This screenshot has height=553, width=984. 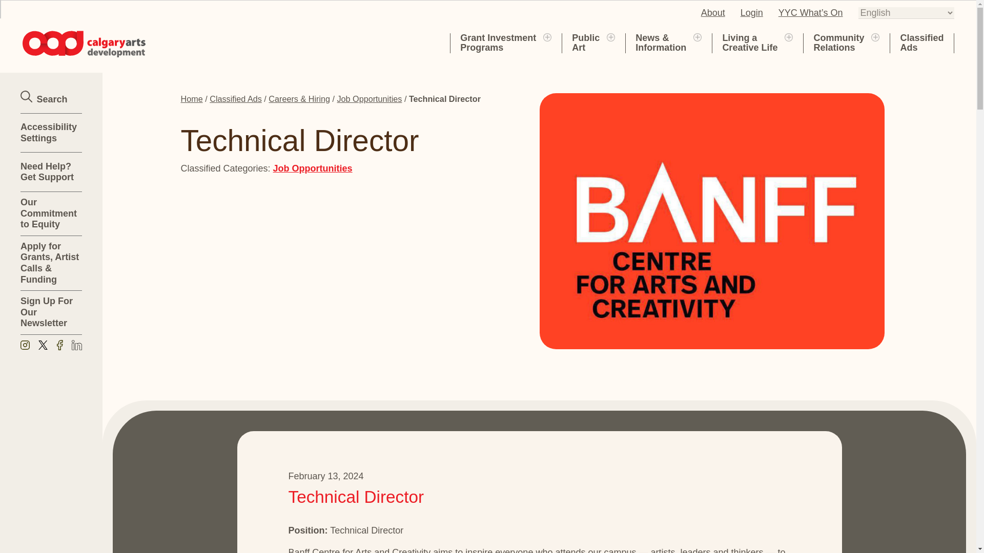 What do you see at coordinates (713, 12) in the screenshot?
I see `Login` at bounding box center [713, 12].